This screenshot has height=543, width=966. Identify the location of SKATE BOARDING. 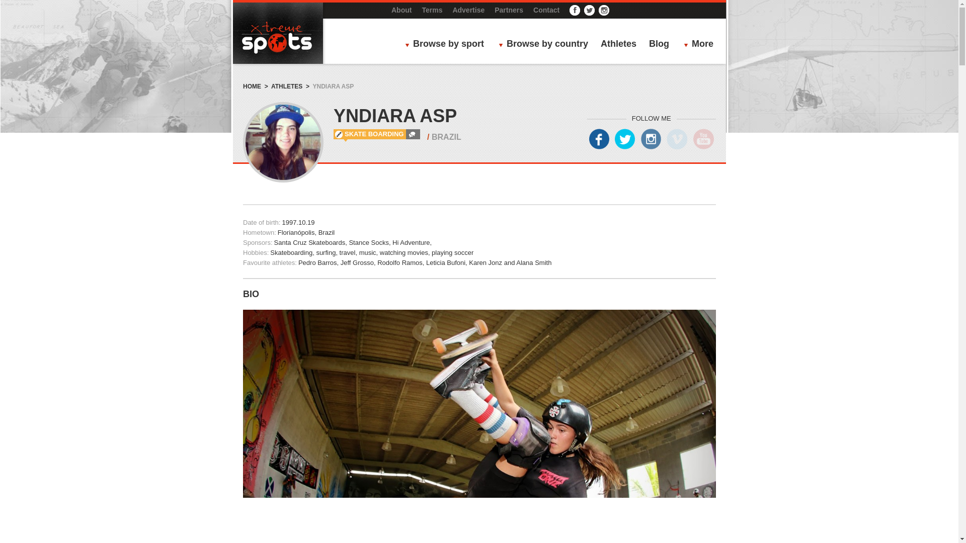
(374, 134).